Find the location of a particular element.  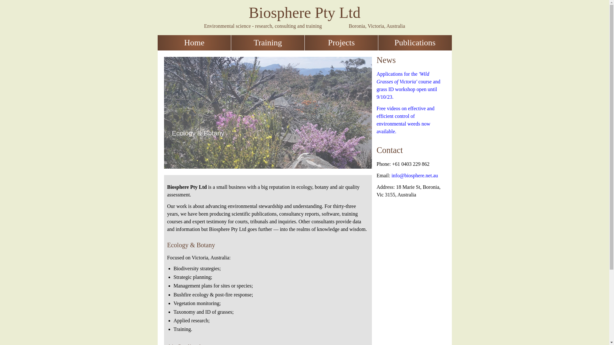

Publications is located at coordinates (415, 43).